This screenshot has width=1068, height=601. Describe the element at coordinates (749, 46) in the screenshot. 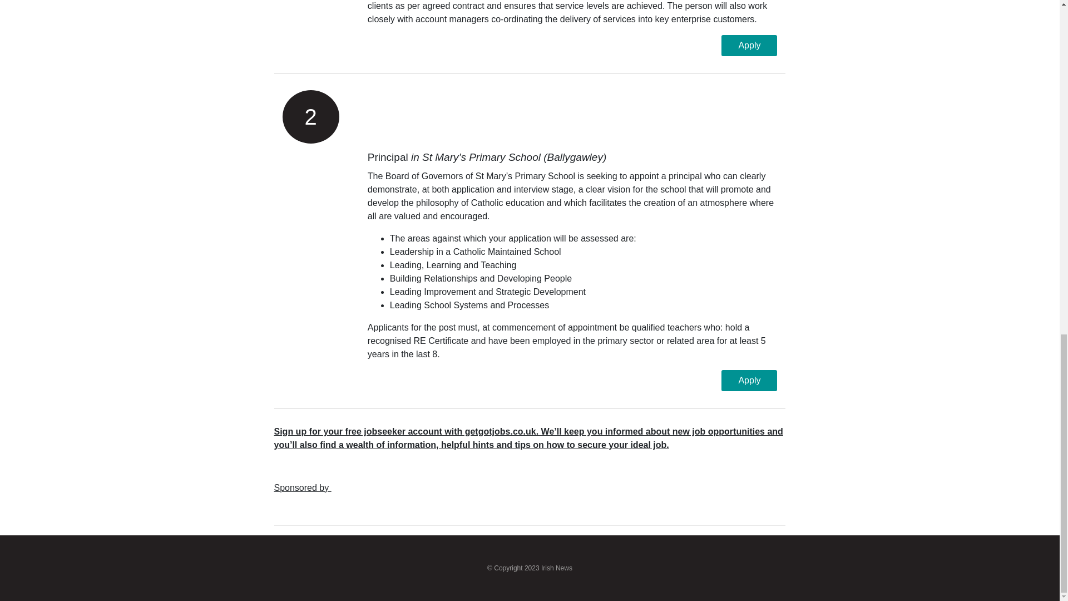

I see `Apply` at that location.